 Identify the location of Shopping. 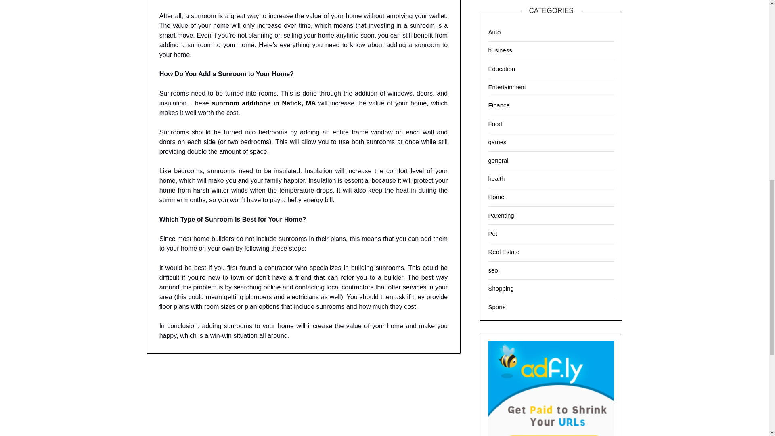
(501, 288).